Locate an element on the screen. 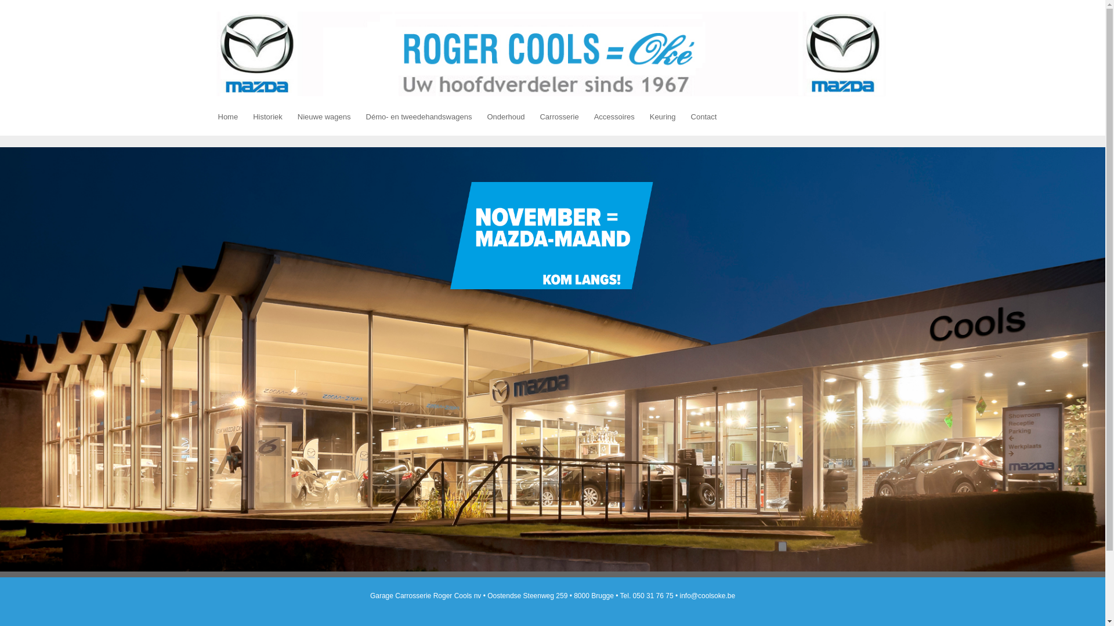 This screenshot has height=626, width=1114. Accessoires is located at coordinates (614, 117).